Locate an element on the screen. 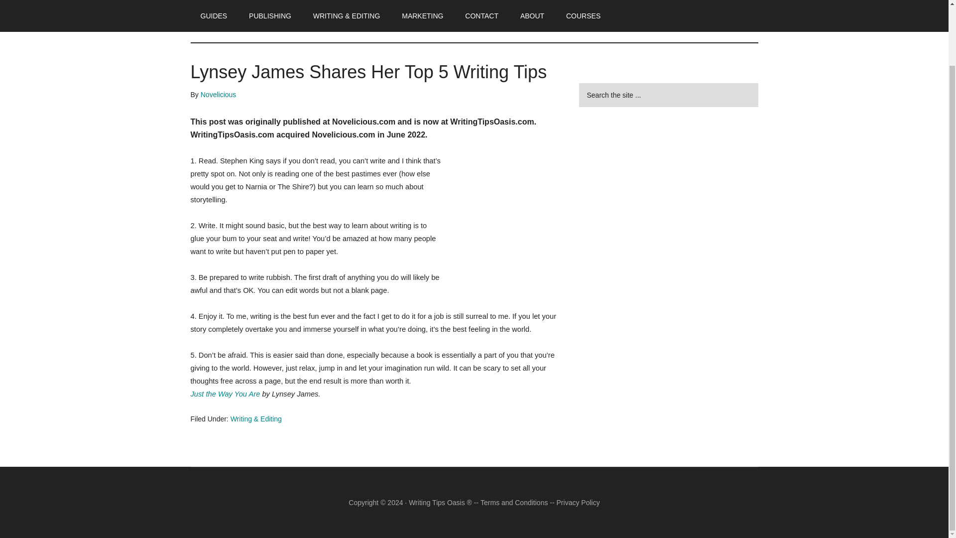 The width and height of the screenshot is (956, 538). Just the Way You Are is located at coordinates (225, 394).